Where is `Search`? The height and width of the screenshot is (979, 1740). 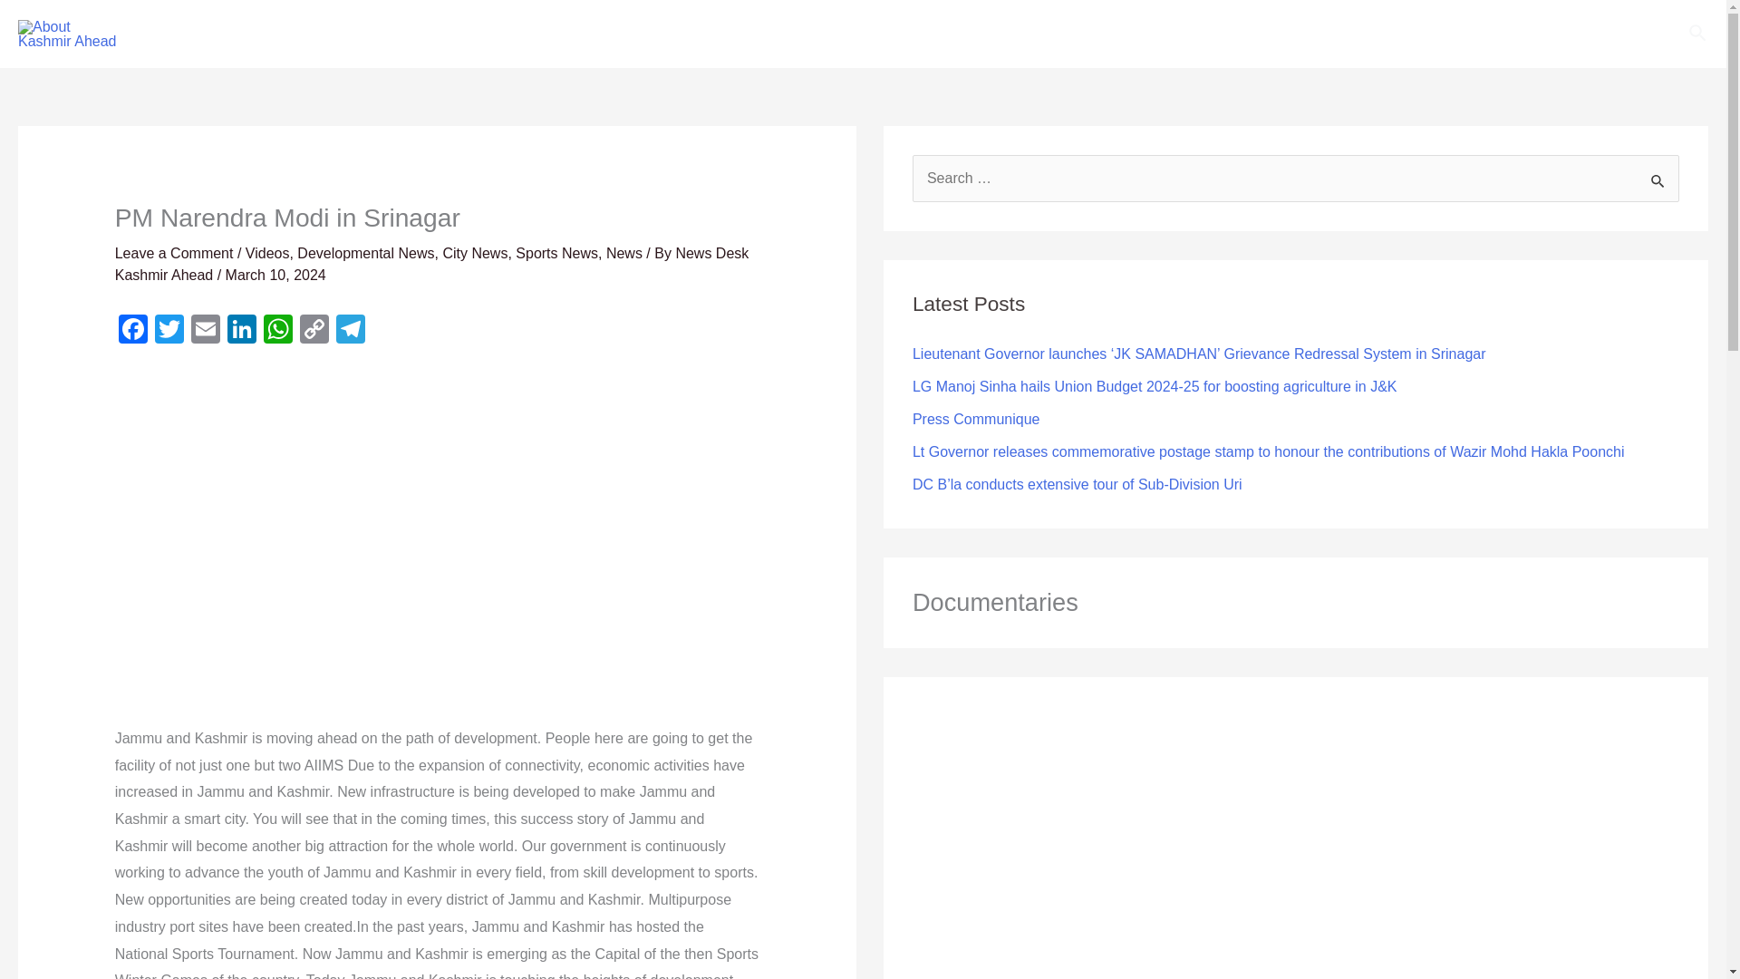
Search is located at coordinates (1658, 179).